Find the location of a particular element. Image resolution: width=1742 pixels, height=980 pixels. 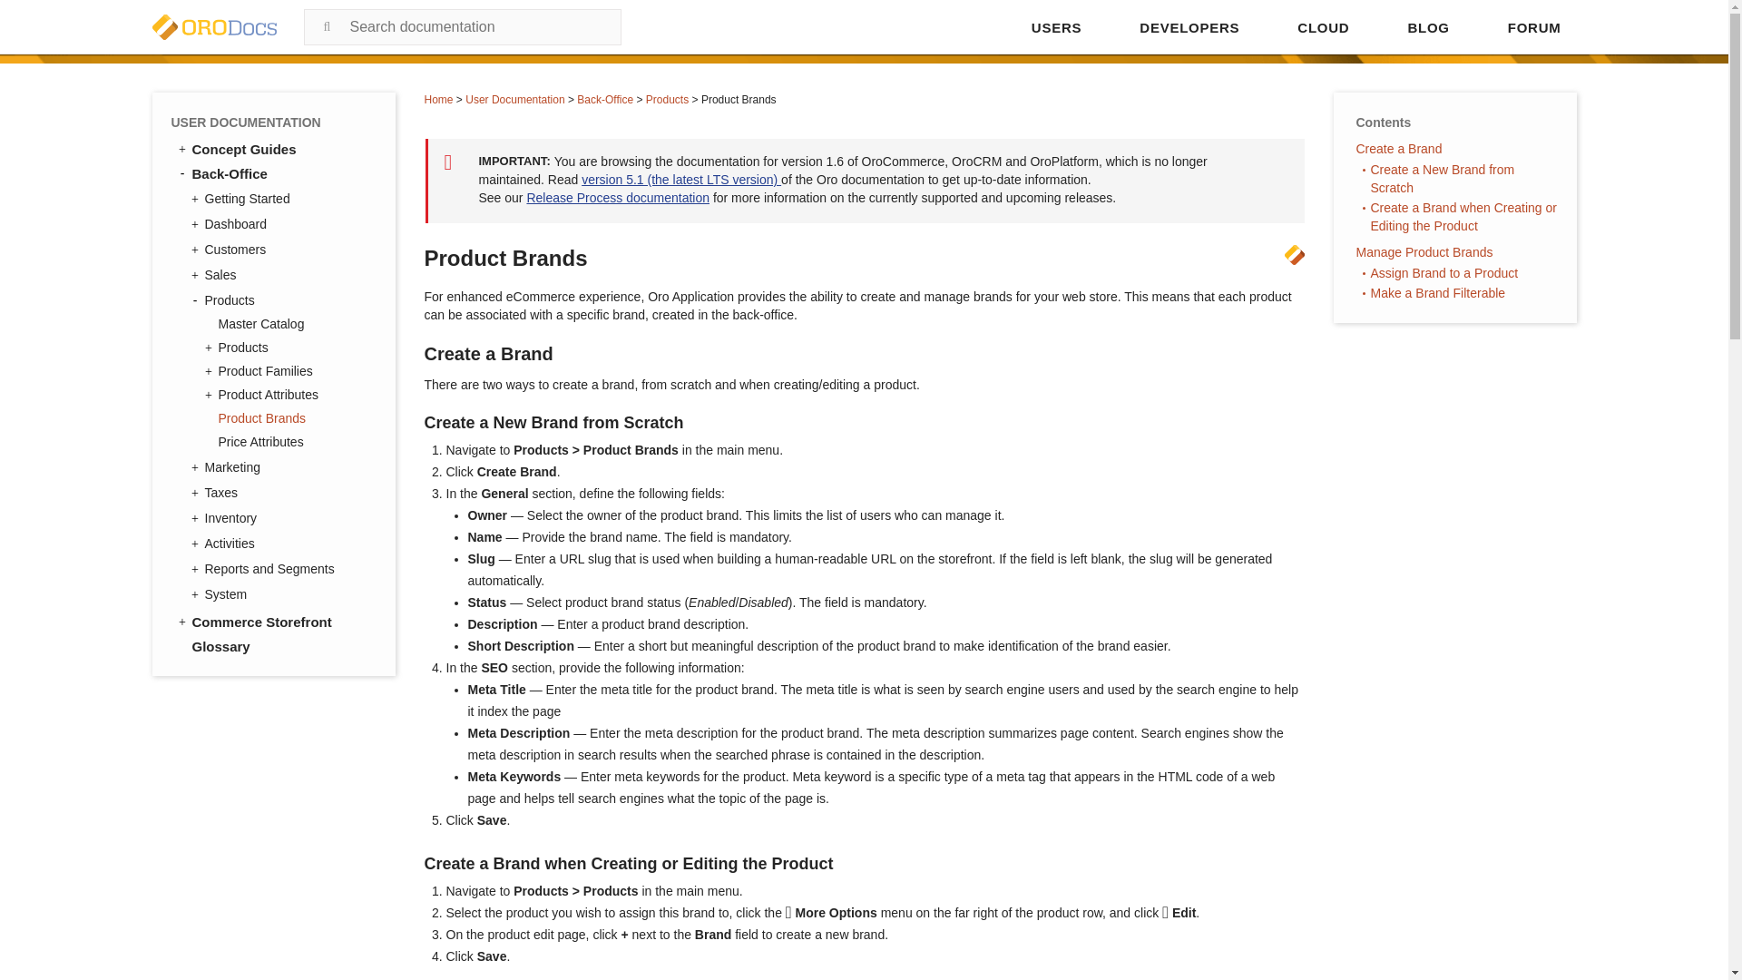

Back-Office is located at coordinates (604, 100).